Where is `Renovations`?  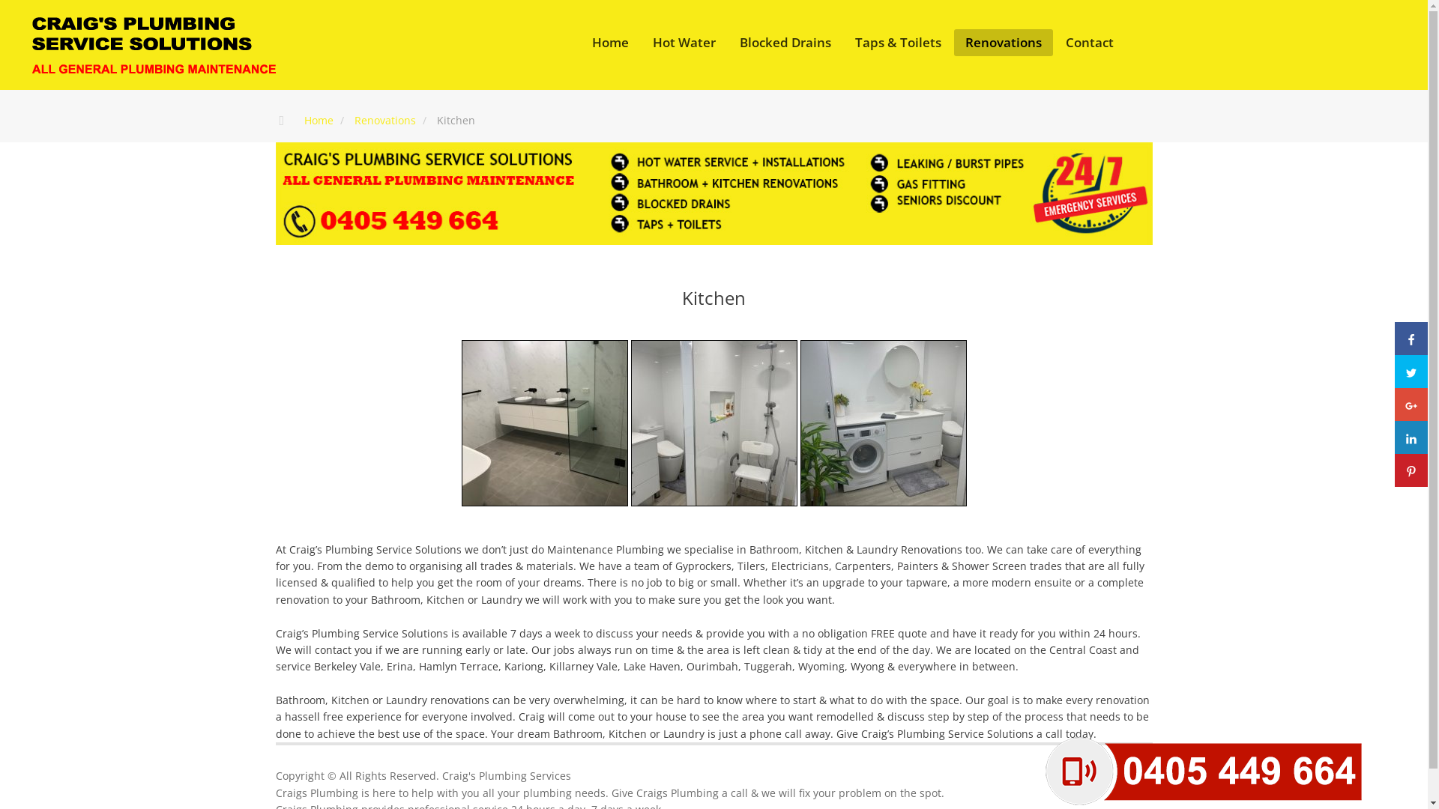
Renovations is located at coordinates (1004, 42).